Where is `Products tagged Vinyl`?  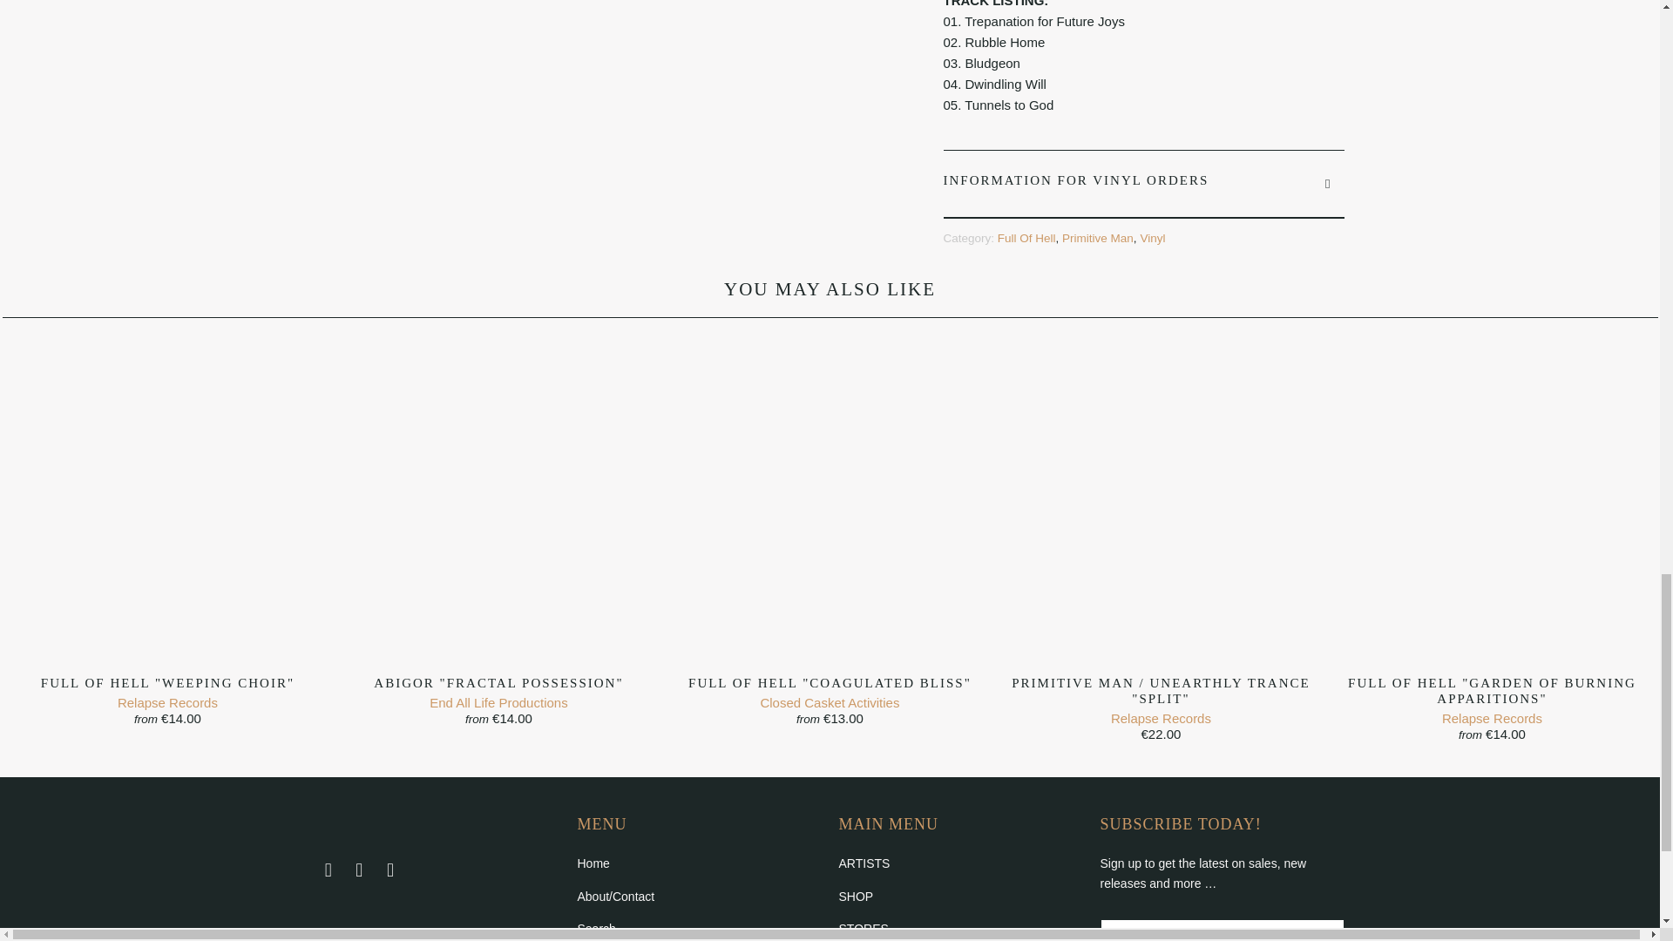
Products tagged Vinyl is located at coordinates (1152, 237).